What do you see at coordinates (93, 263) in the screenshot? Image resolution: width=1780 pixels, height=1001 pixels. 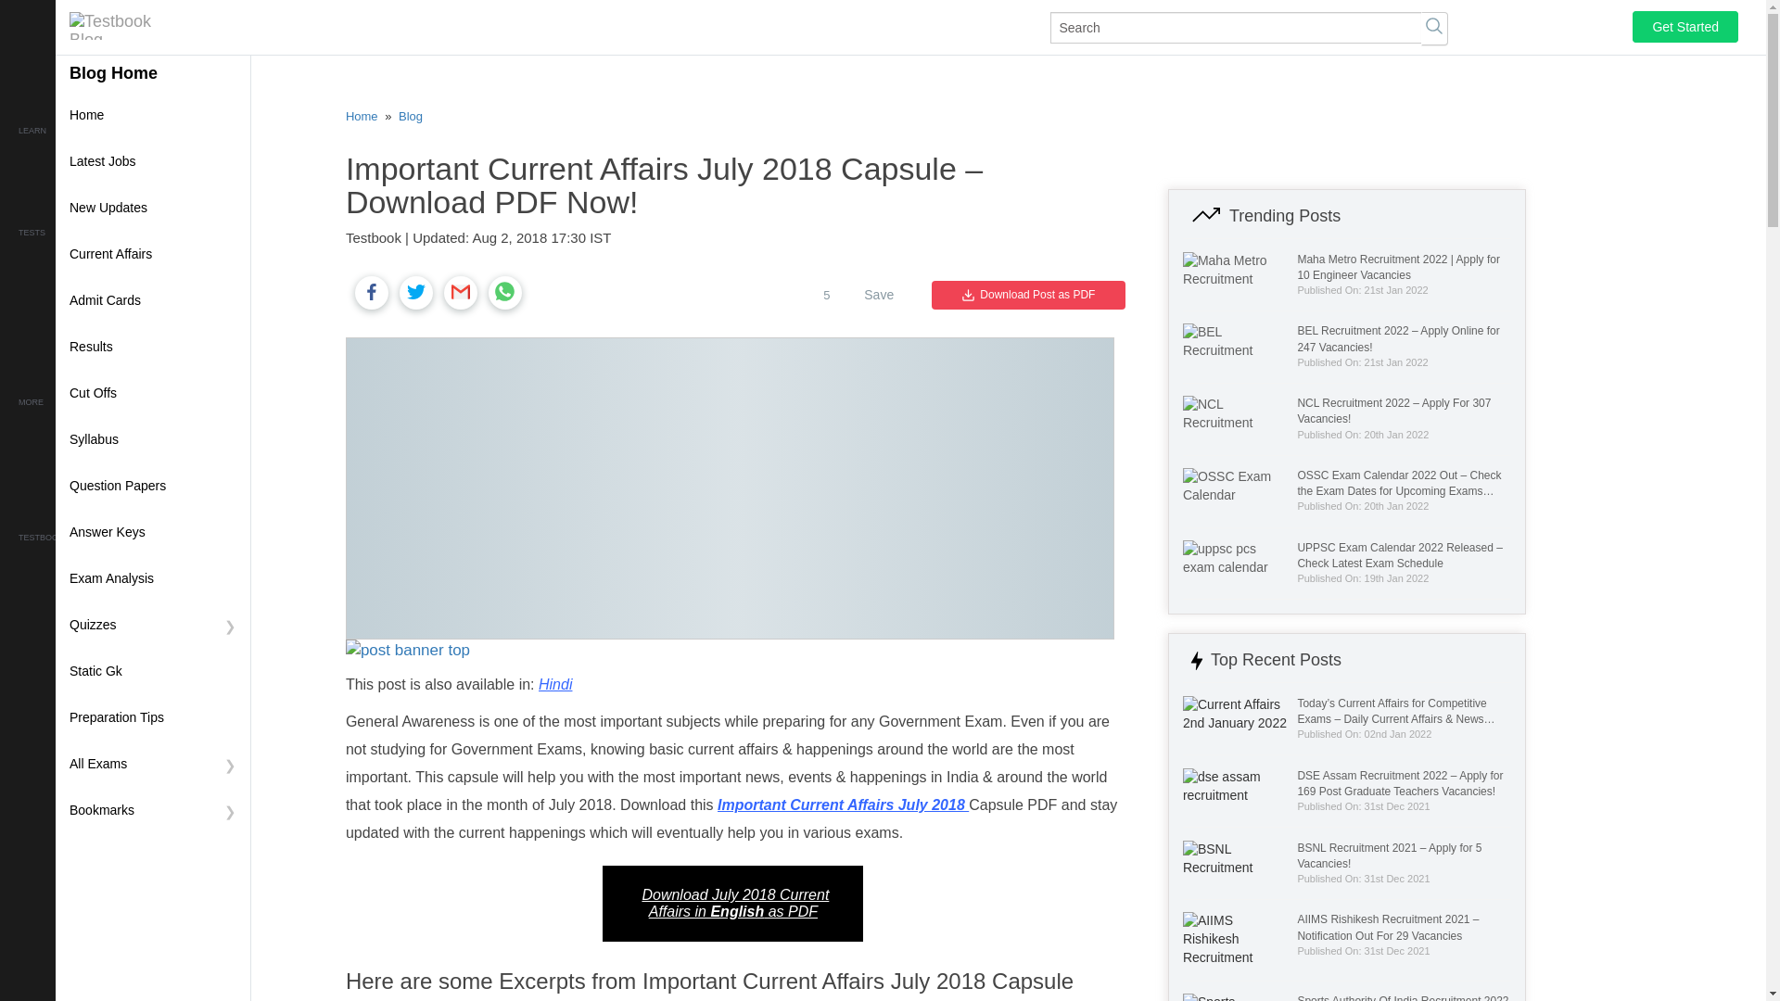 I see `Test Series` at bounding box center [93, 263].